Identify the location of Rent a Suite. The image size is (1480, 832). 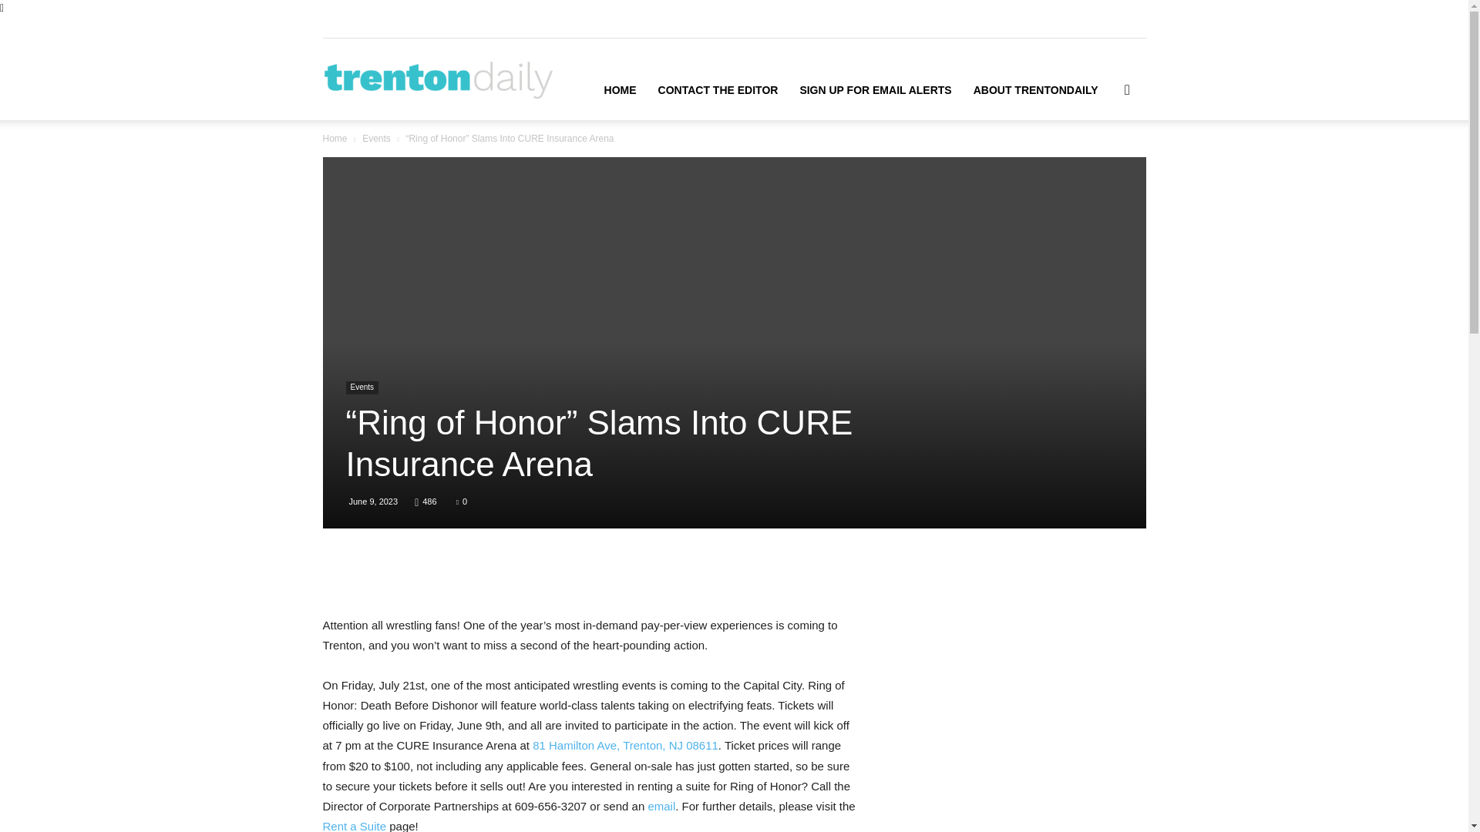
(355, 826).